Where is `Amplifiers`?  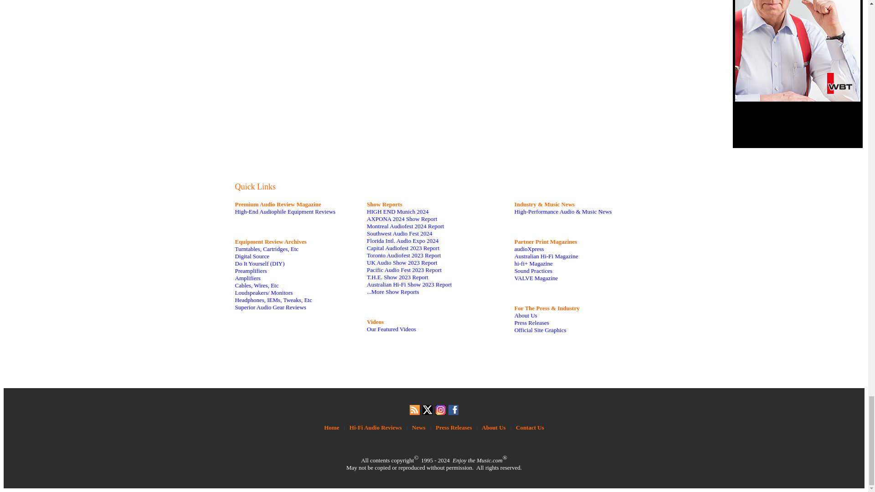 Amplifiers is located at coordinates (248, 278).